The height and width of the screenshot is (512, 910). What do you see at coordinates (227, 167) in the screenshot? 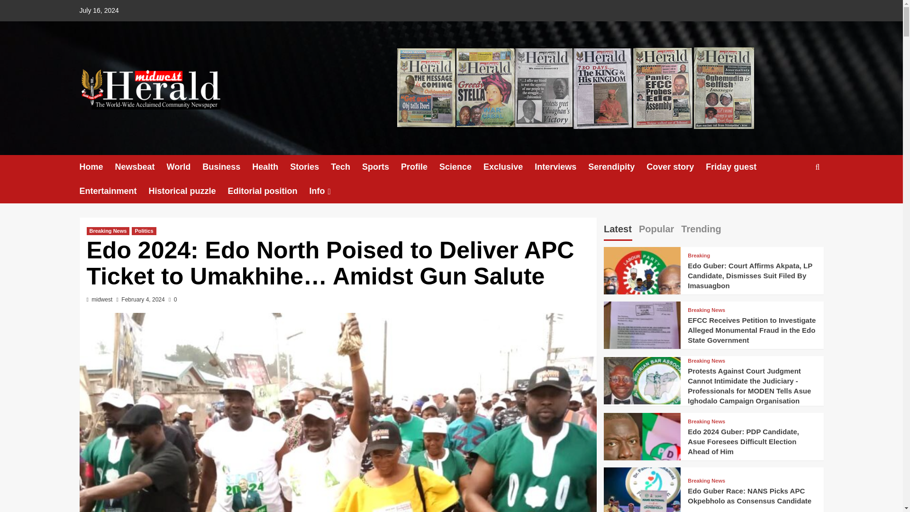
I see `Business` at bounding box center [227, 167].